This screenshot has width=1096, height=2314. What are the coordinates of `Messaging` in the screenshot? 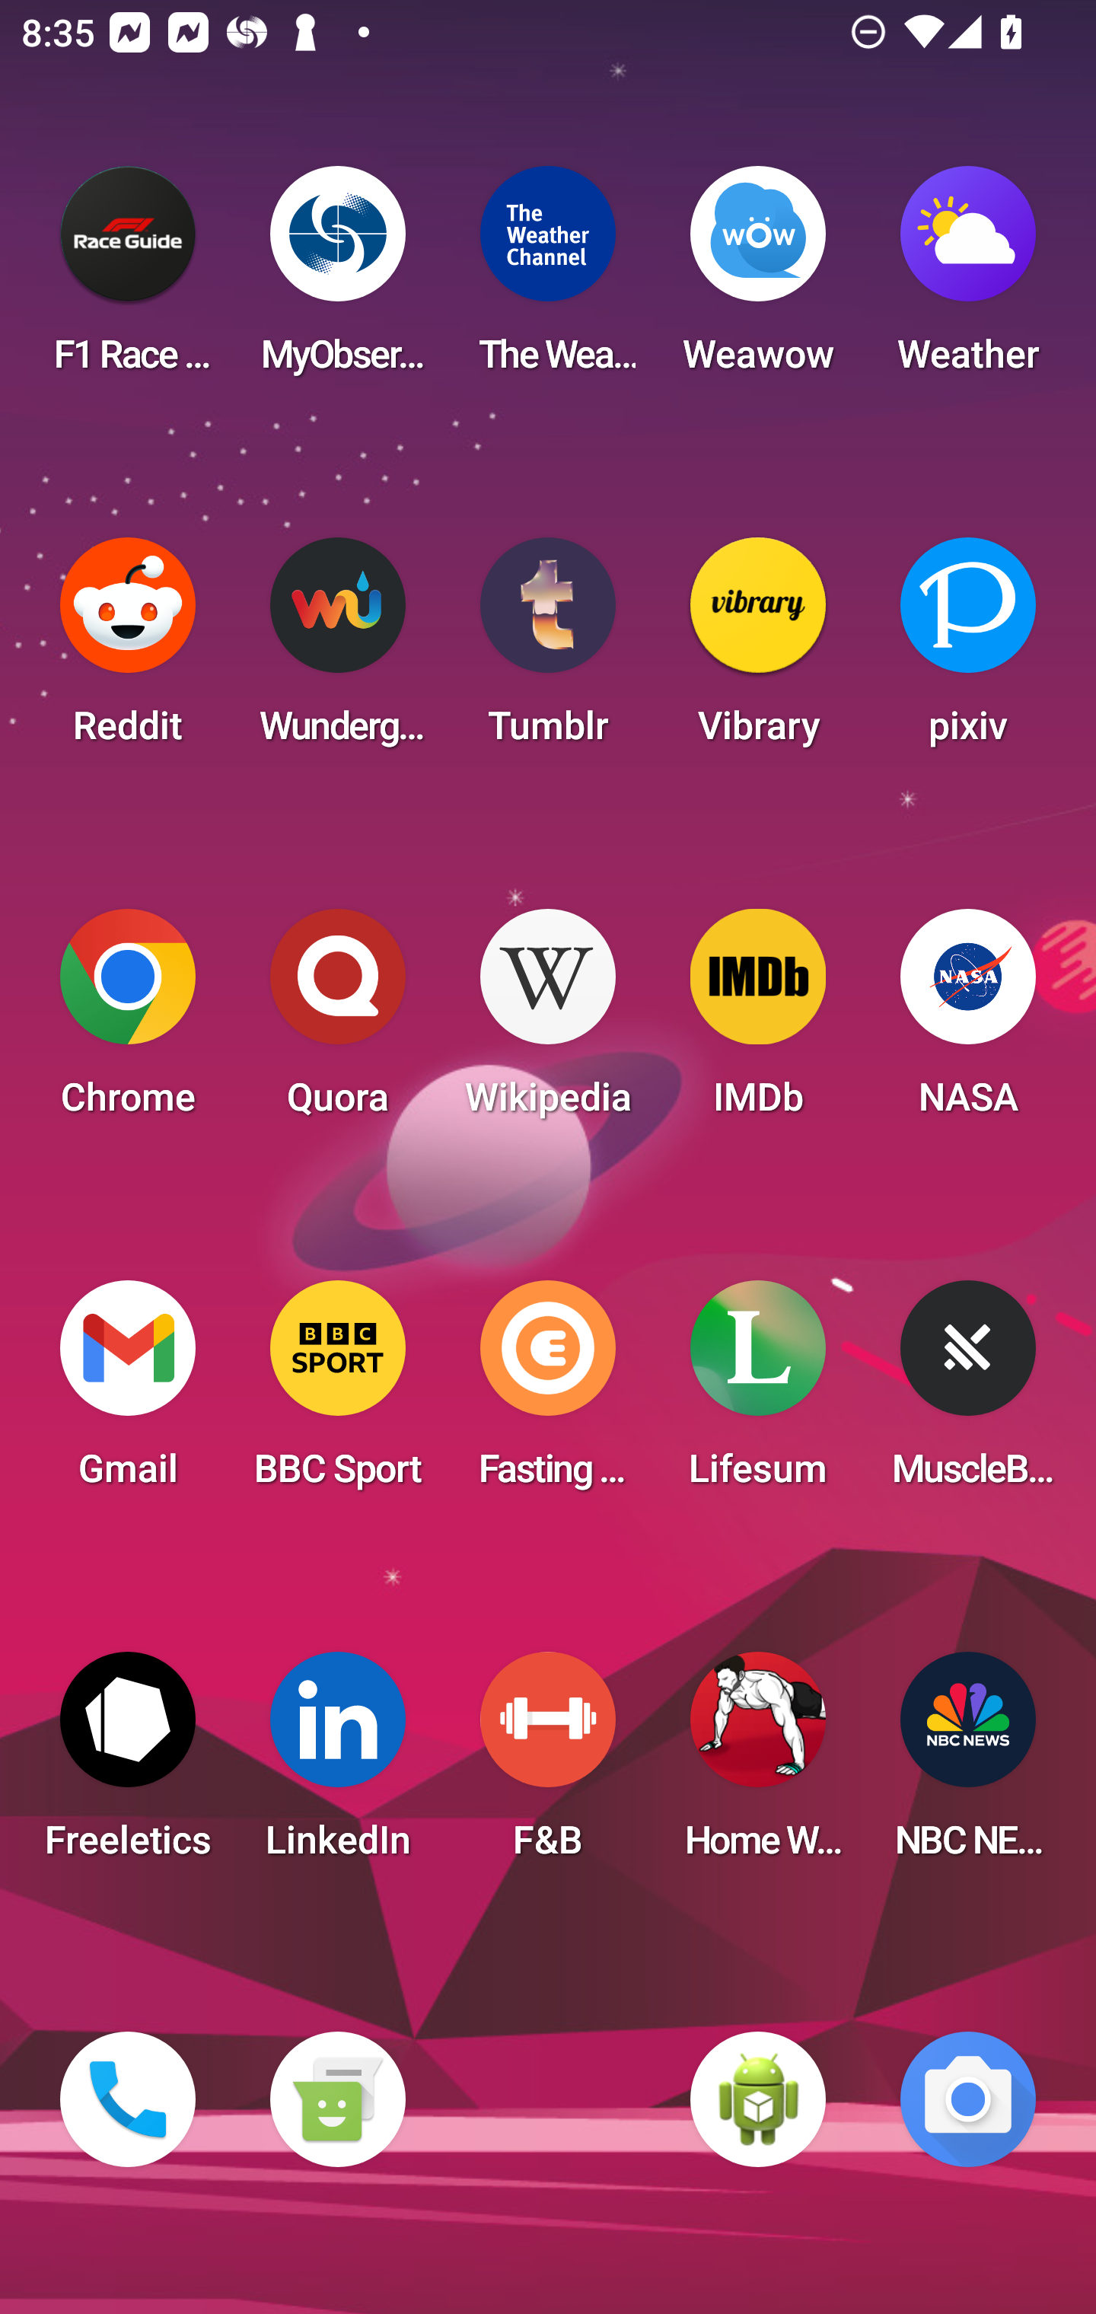 It's located at (337, 2099).